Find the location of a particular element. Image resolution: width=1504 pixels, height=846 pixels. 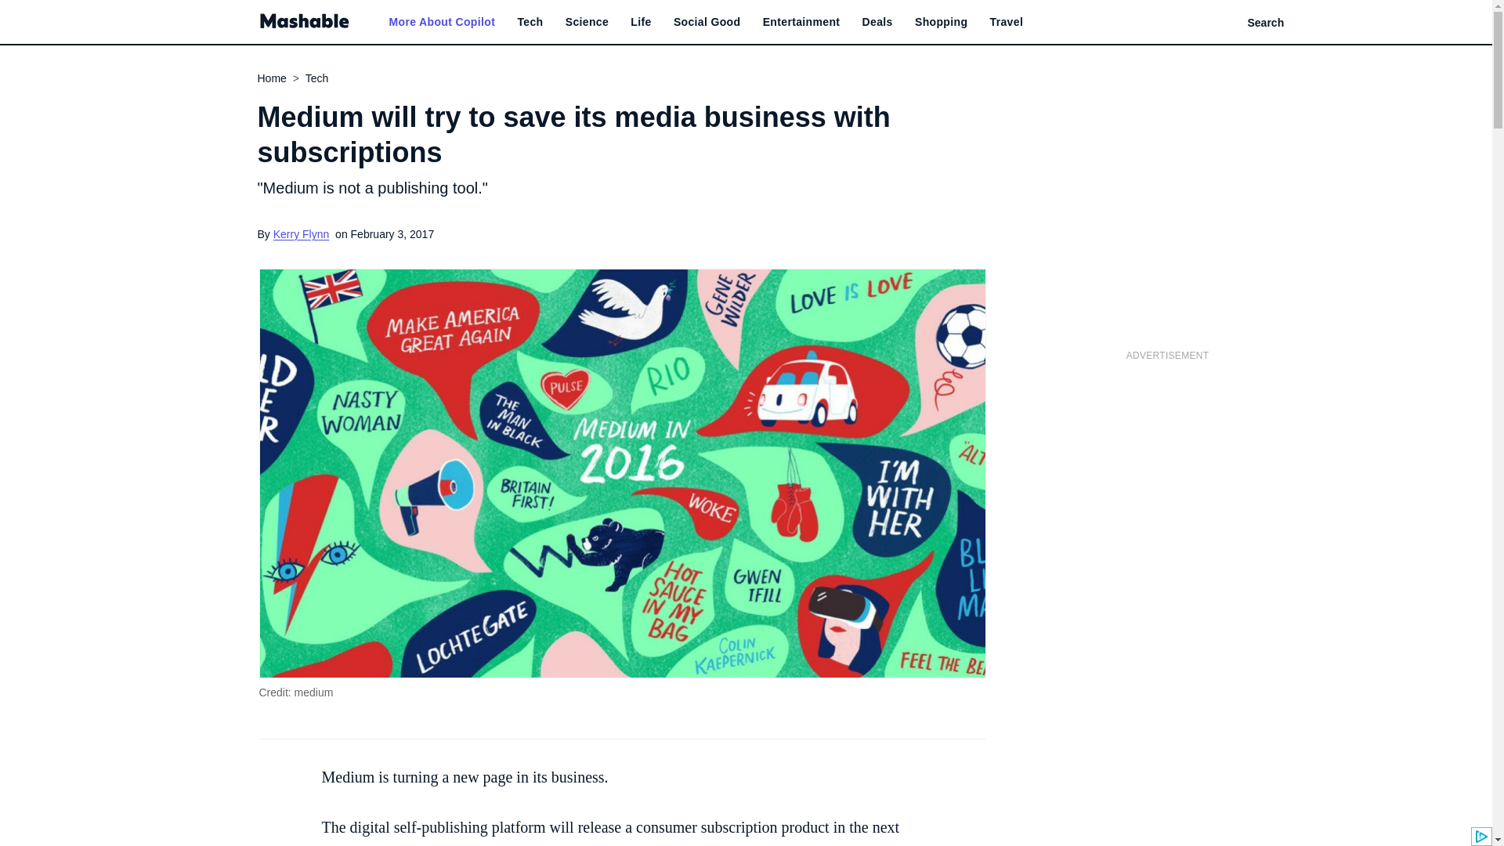

More About Copilot is located at coordinates (441, 22).